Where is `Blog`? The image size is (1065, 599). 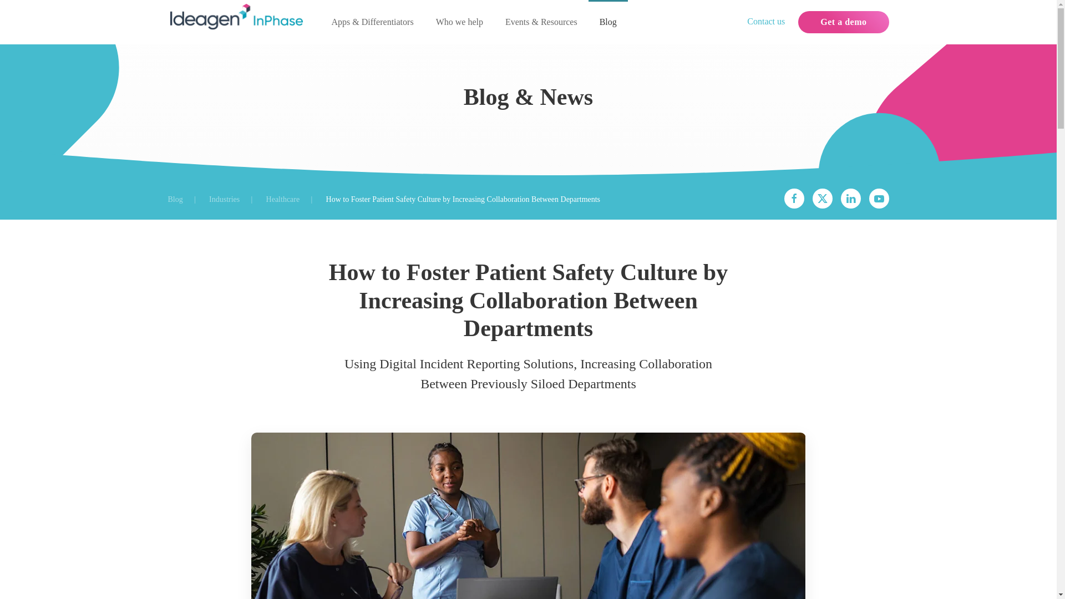
Blog is located at coordinates (174, 200).